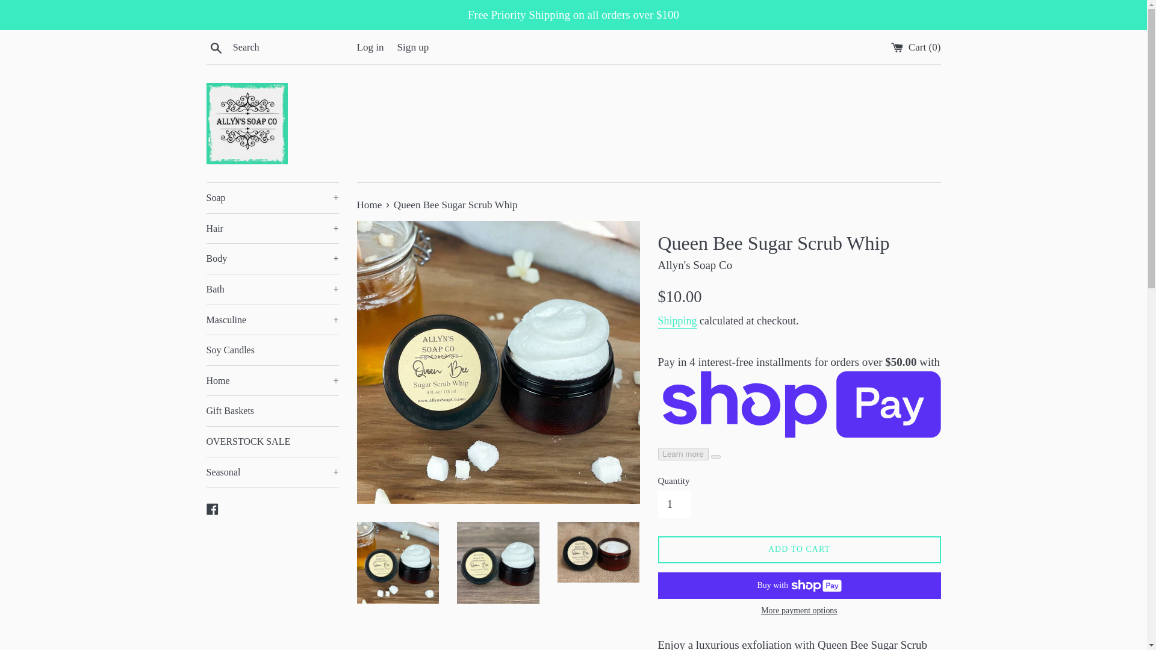 The width and height of the screenshot is (1156, 650). What do you see at coordinates (370, 205) in the screenshot?
I see `Back to the frontpage` at bounding box center [370, 205].